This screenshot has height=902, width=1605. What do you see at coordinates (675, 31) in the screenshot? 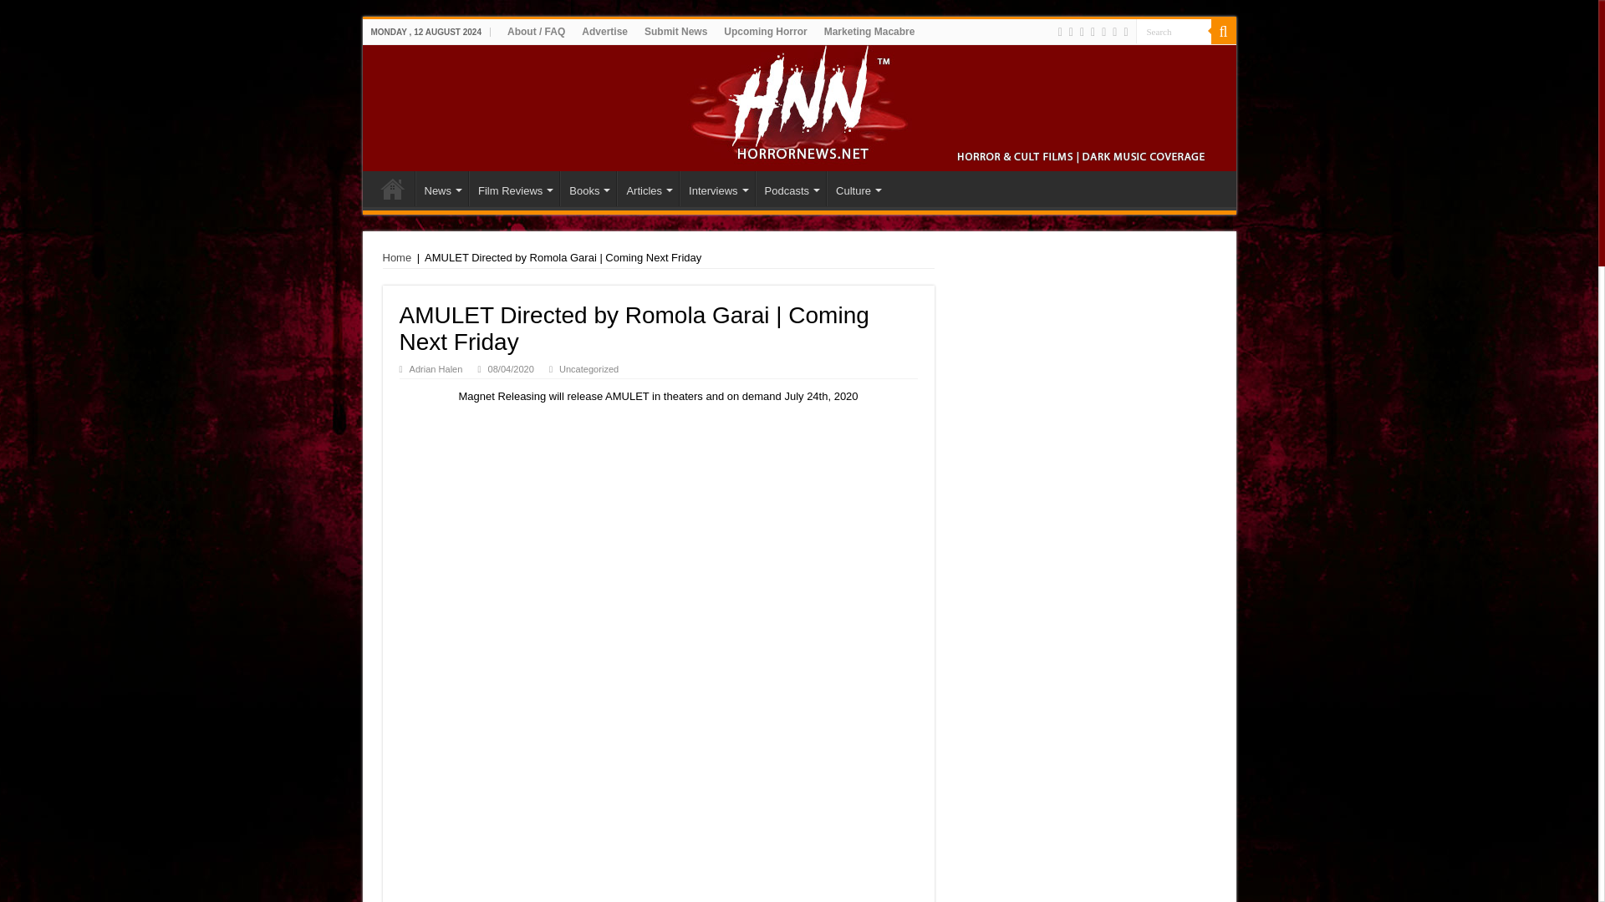
I see `Submit News to Horrornews.net` at bounding box center [675, 31].